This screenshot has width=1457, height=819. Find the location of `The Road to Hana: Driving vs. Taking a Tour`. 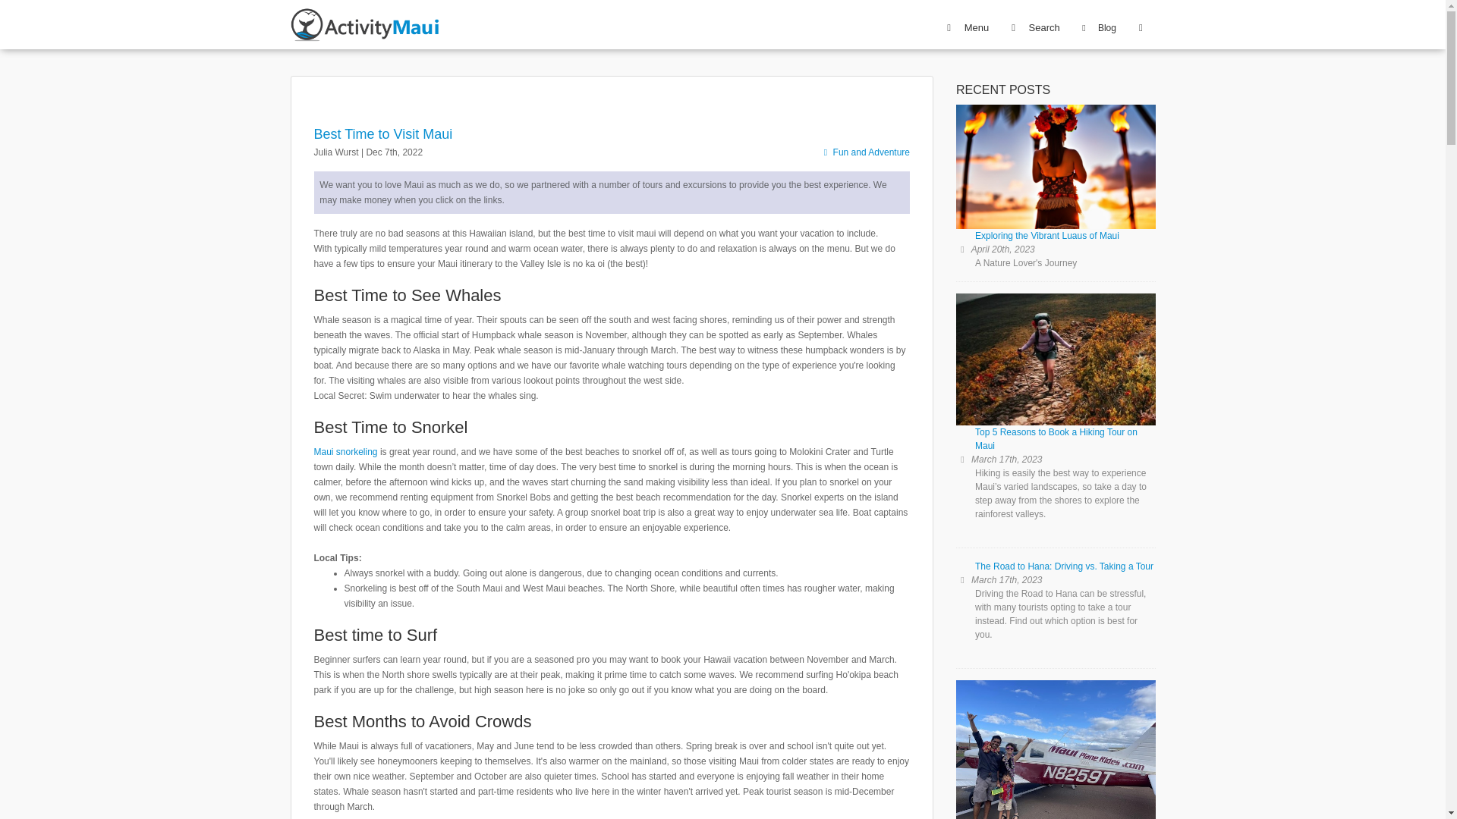

The Road to Hana: Driving vs. Taking a Tour is located at coordinates (1055, 572).